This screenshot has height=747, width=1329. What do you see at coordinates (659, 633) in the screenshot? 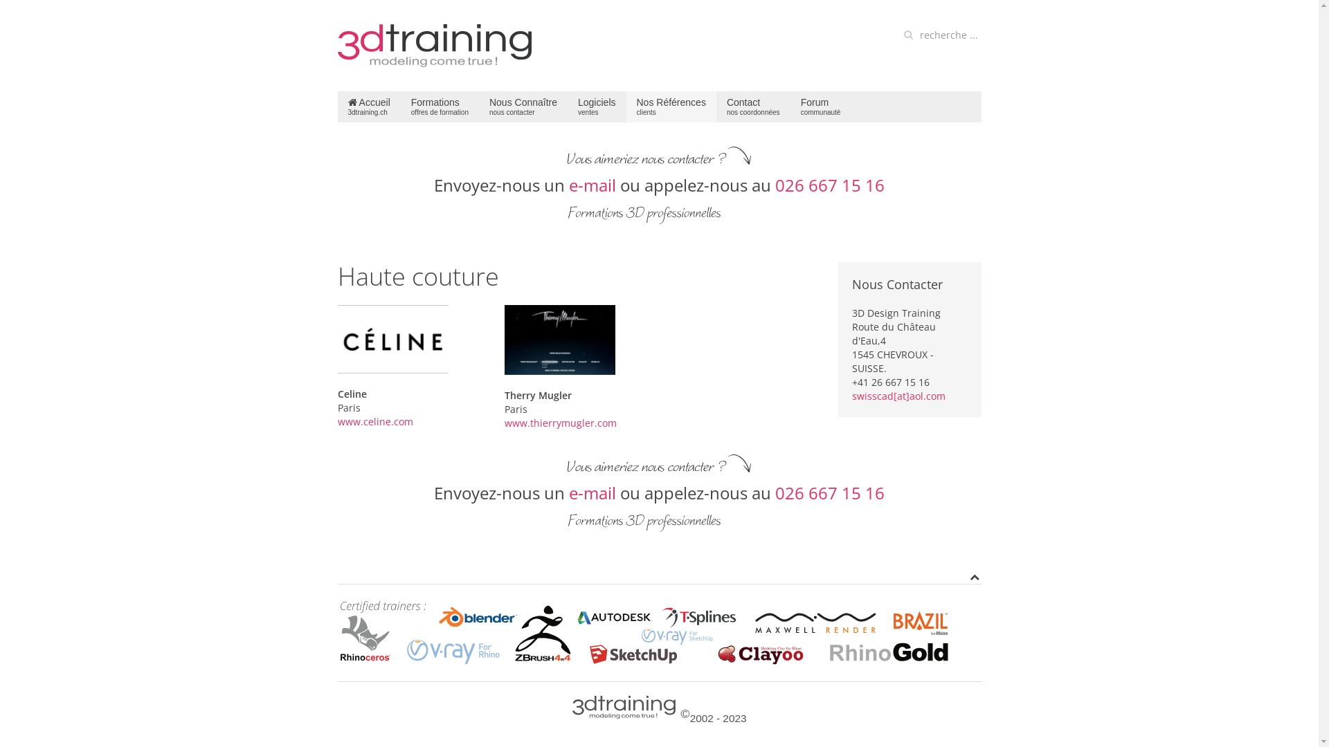
I see `Authorized Training Center` at bounding box center [659, 633].